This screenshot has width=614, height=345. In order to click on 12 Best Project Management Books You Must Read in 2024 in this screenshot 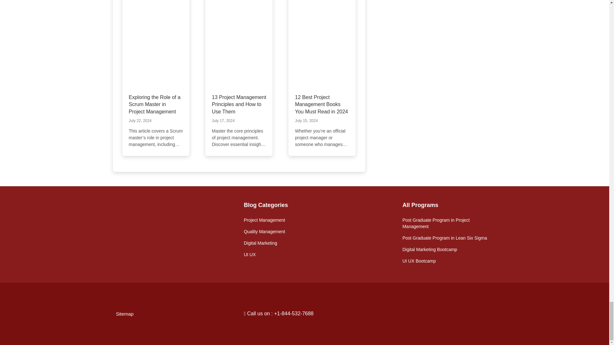, I will do `click(321, 104)`.